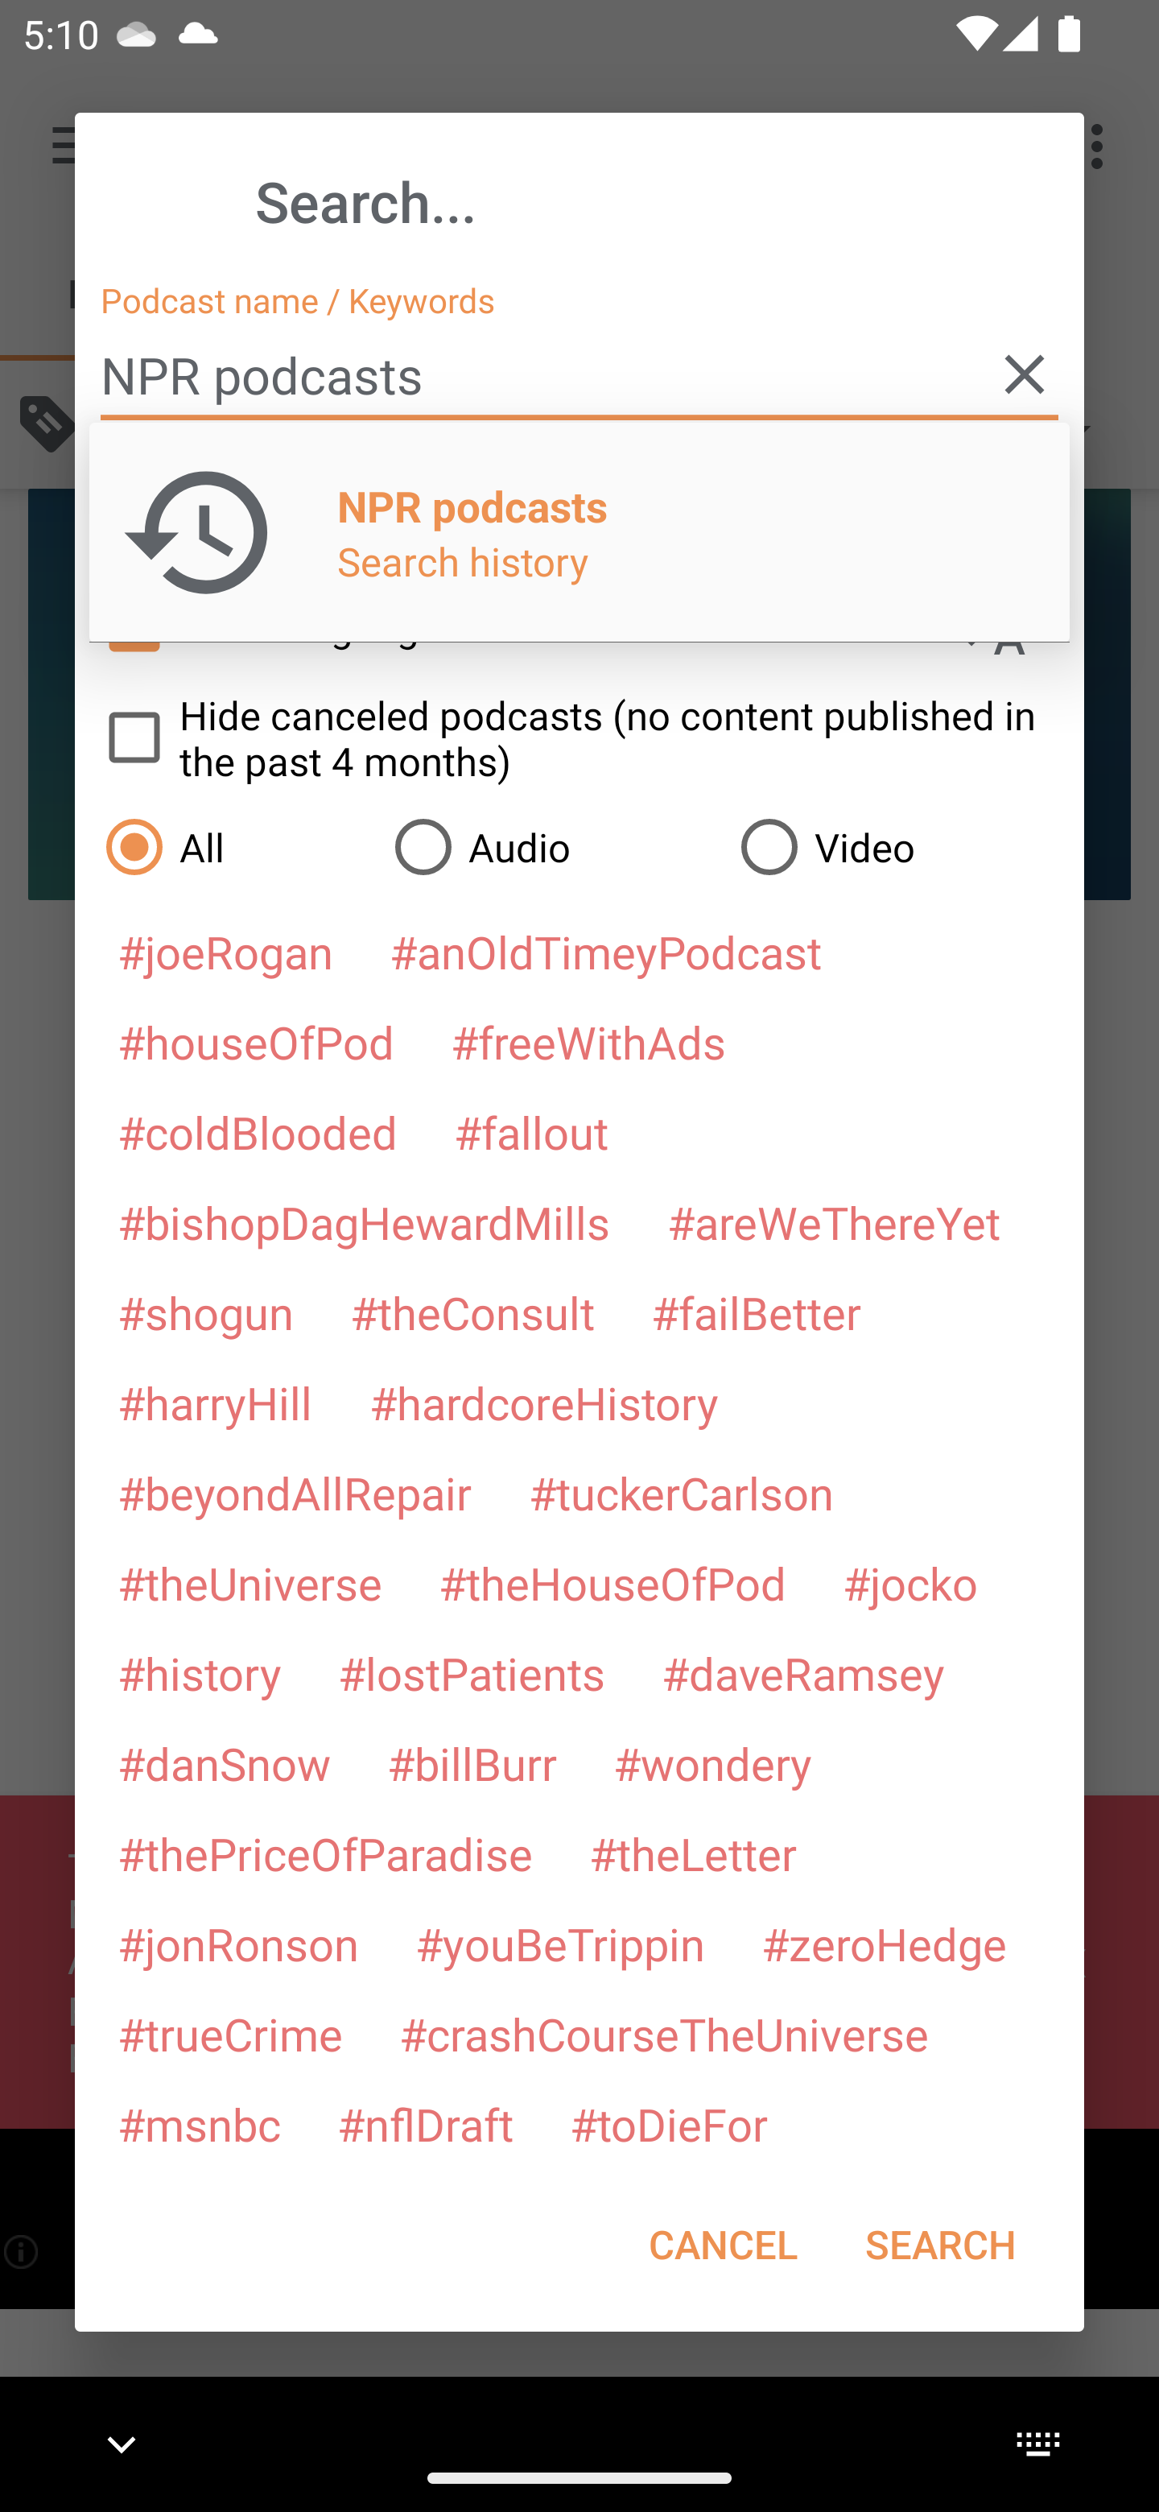 Image resolution: width=1159 pixels, height=2512 pixels. I want to click on #areWeThereYet, so click(834, 1221).